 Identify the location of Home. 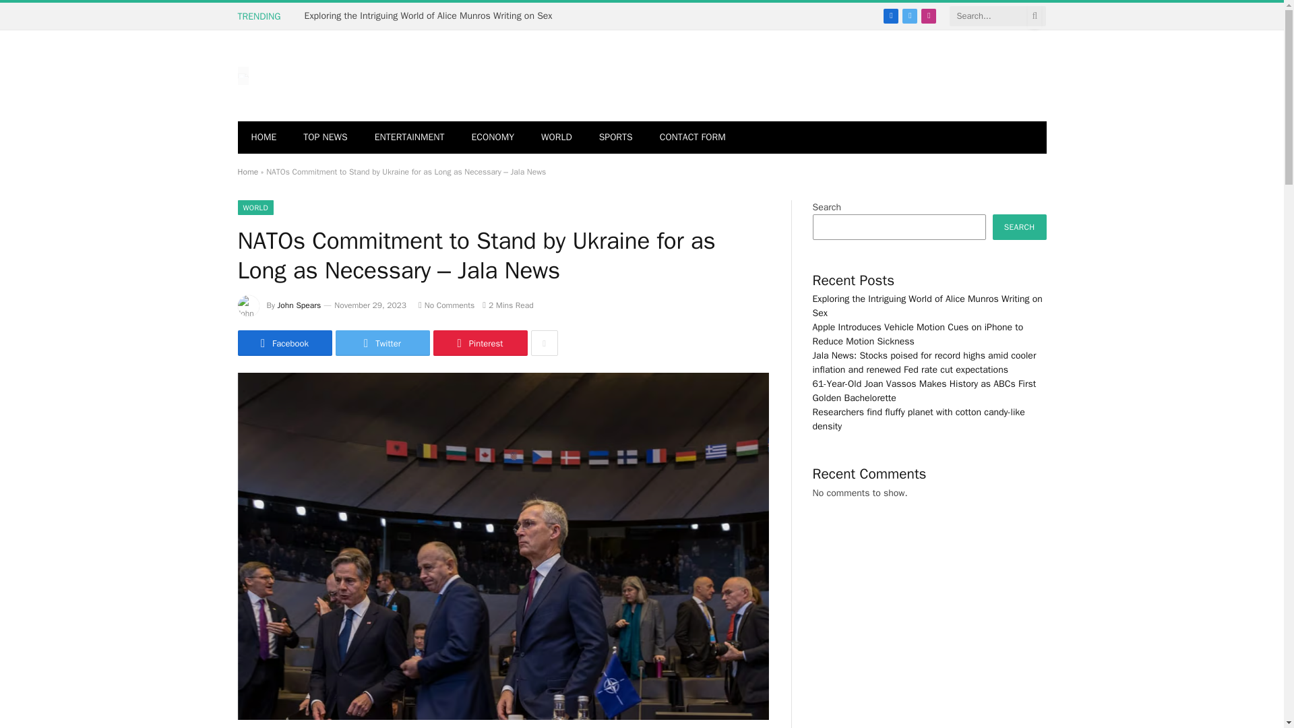
(247, 172).